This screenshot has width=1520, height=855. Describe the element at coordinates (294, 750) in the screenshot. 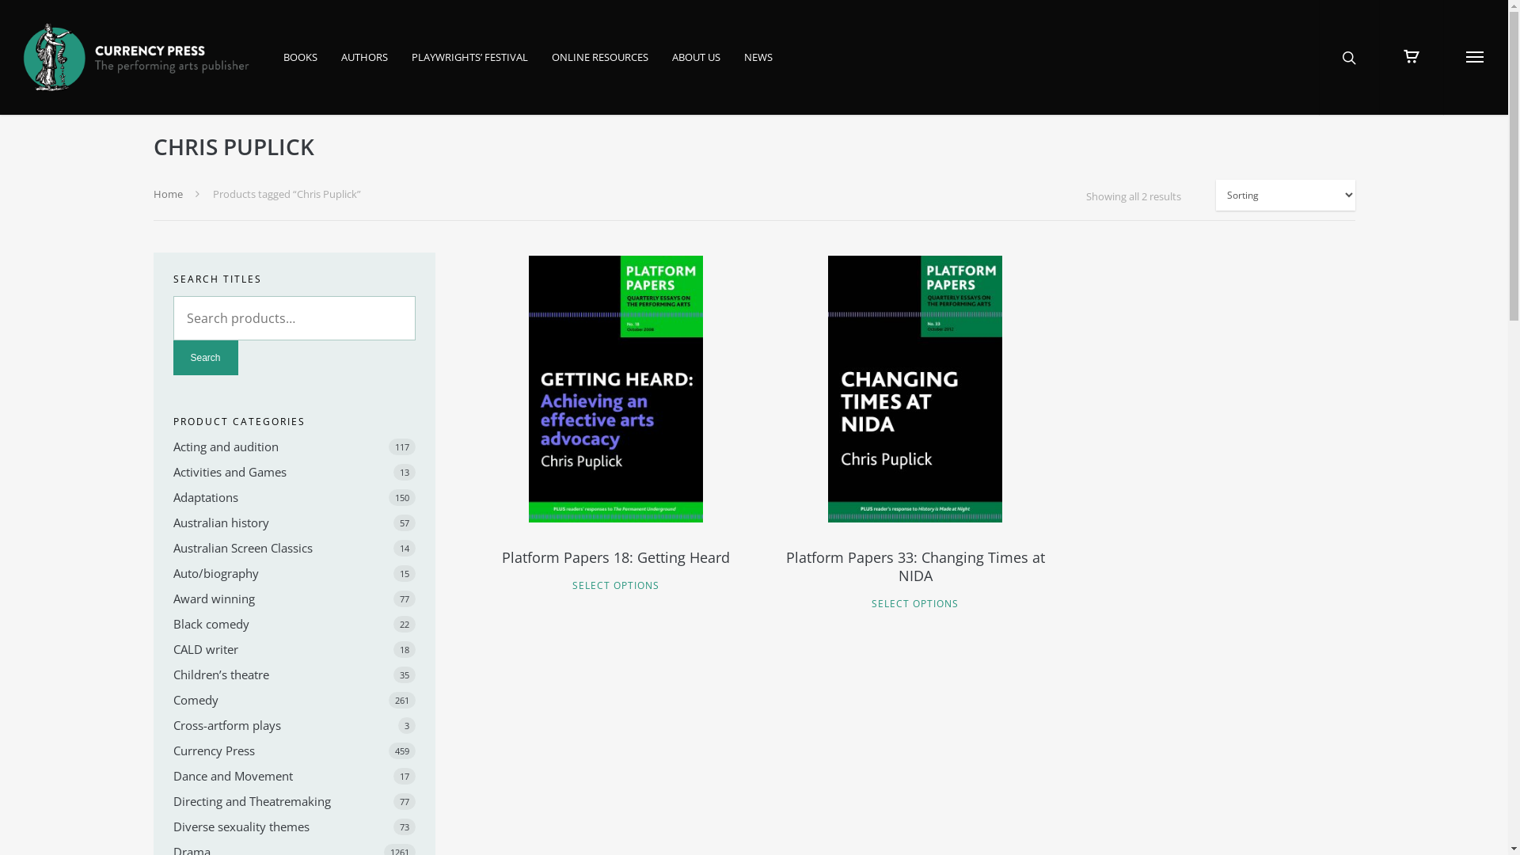

I see `Currency Press` at that location.